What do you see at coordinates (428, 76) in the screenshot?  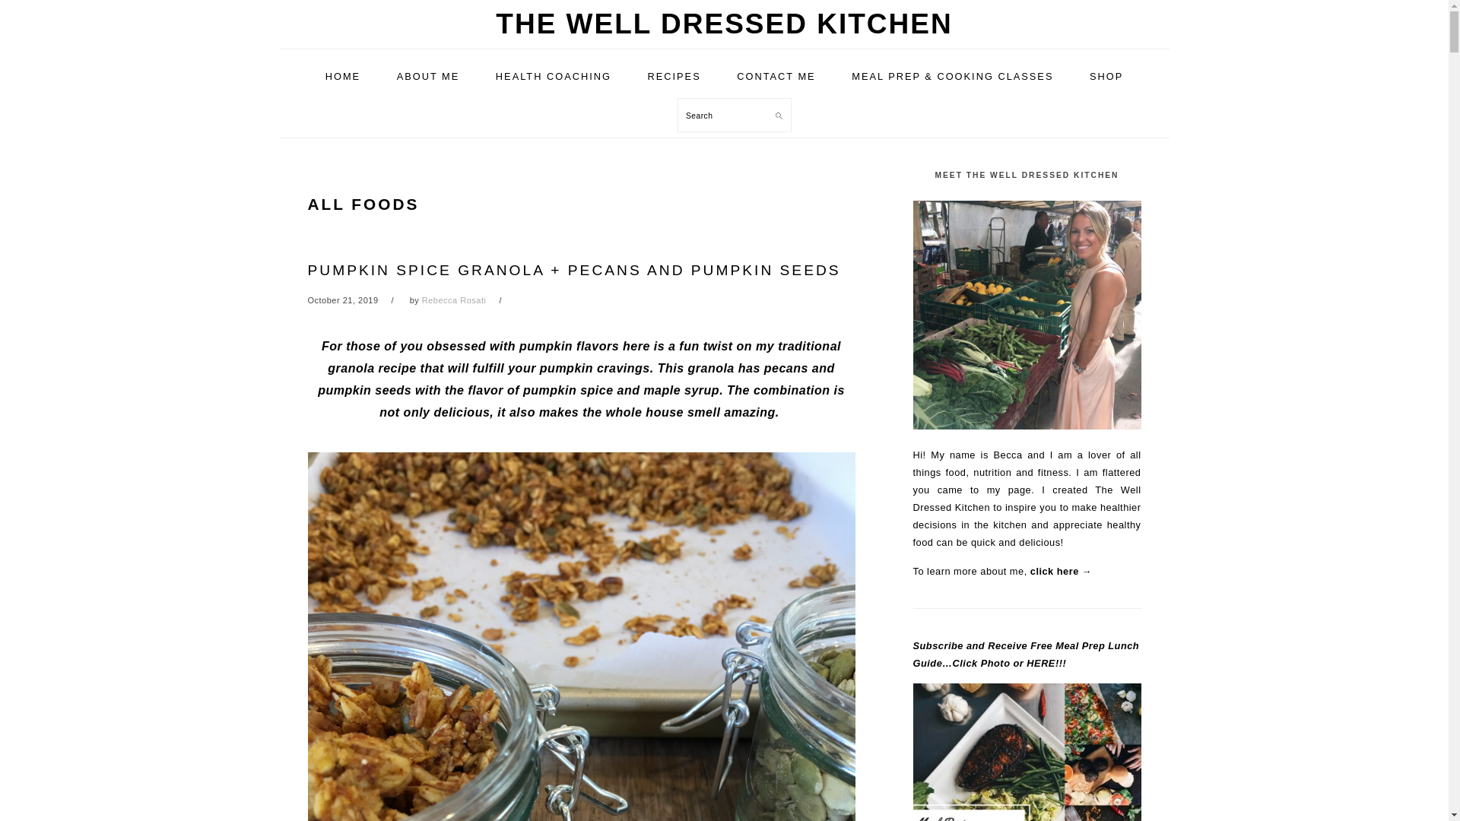 I see `ABOUT ME` at bounding box center [428, 76].